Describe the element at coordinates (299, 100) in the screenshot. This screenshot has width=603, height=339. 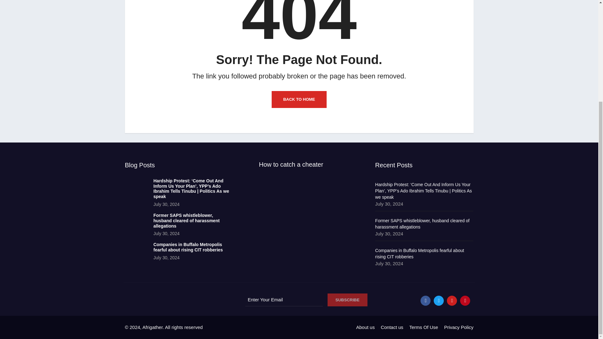
I see `BACK TO HOME` at that location.